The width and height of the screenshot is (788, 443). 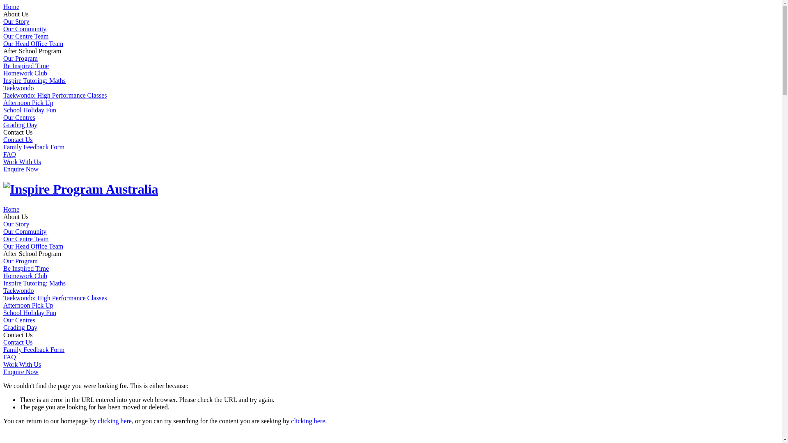 What do you see at coordinates (21, 125) in the screenshot?
I see `Grading Day` at bounding box center [21, 125].